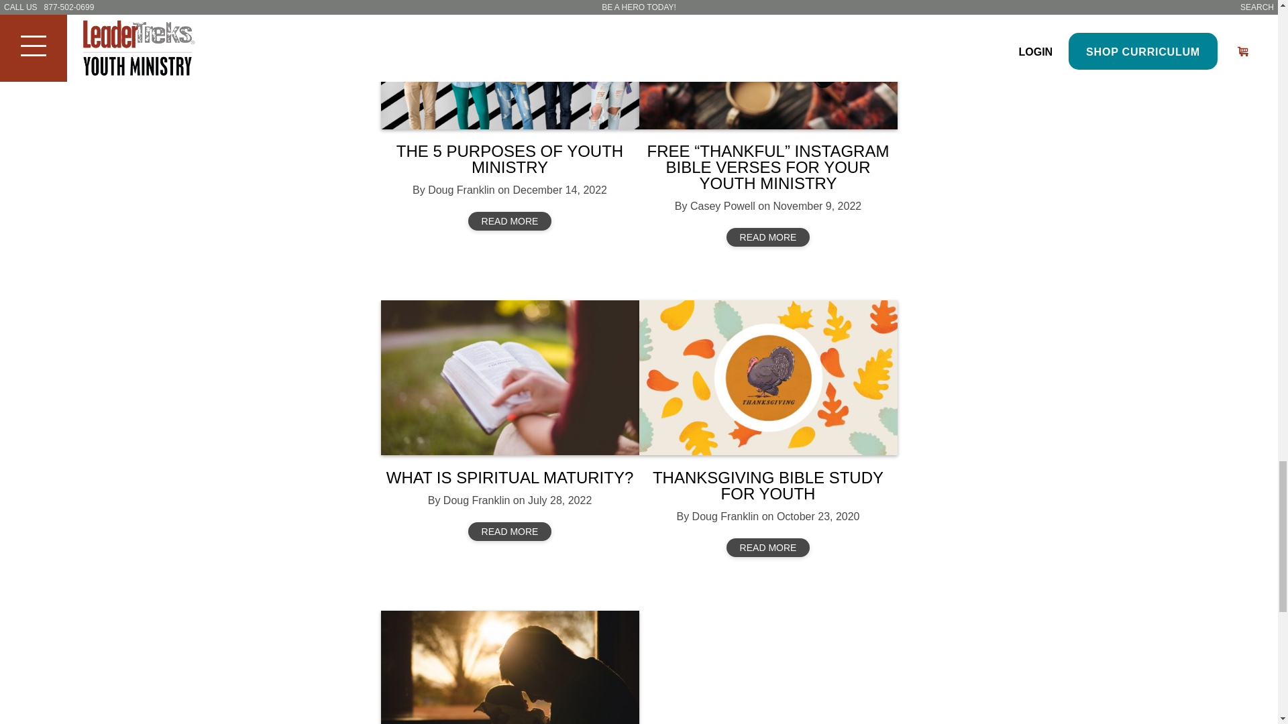 This screenshot has height=724, width=1288. What do you see at coordinates (767, 378) in the screenshot?
I see `Thanksgiving Bible Study for Youth` at bounding box center [767, 378].